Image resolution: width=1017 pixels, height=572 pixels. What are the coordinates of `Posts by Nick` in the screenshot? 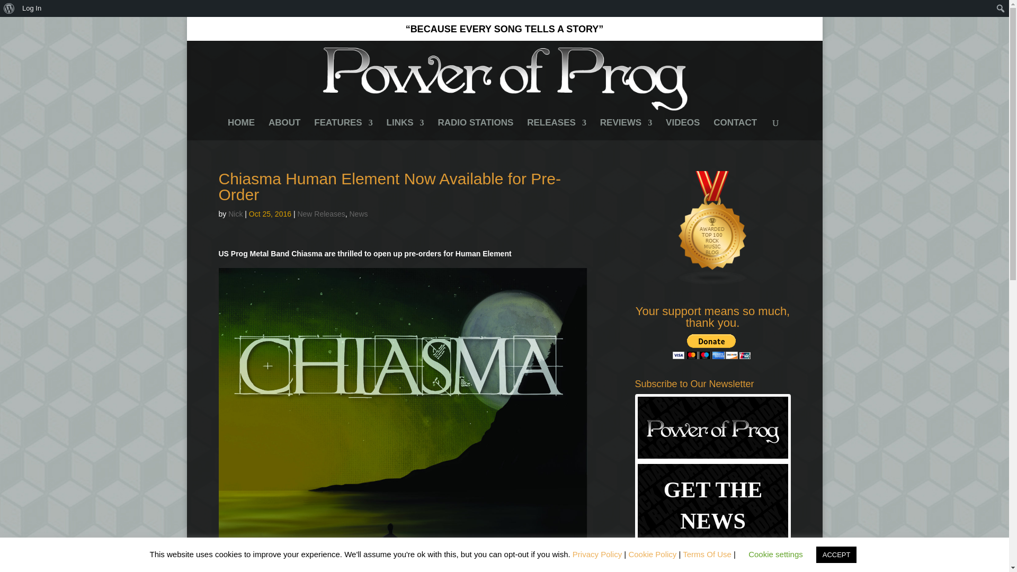 It's located at (235, 214).